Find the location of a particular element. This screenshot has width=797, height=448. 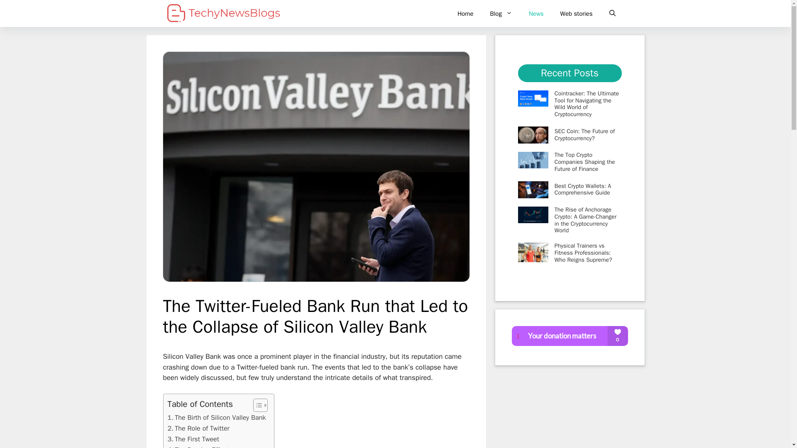

The First Tweet is located at coordinates (193, 439).